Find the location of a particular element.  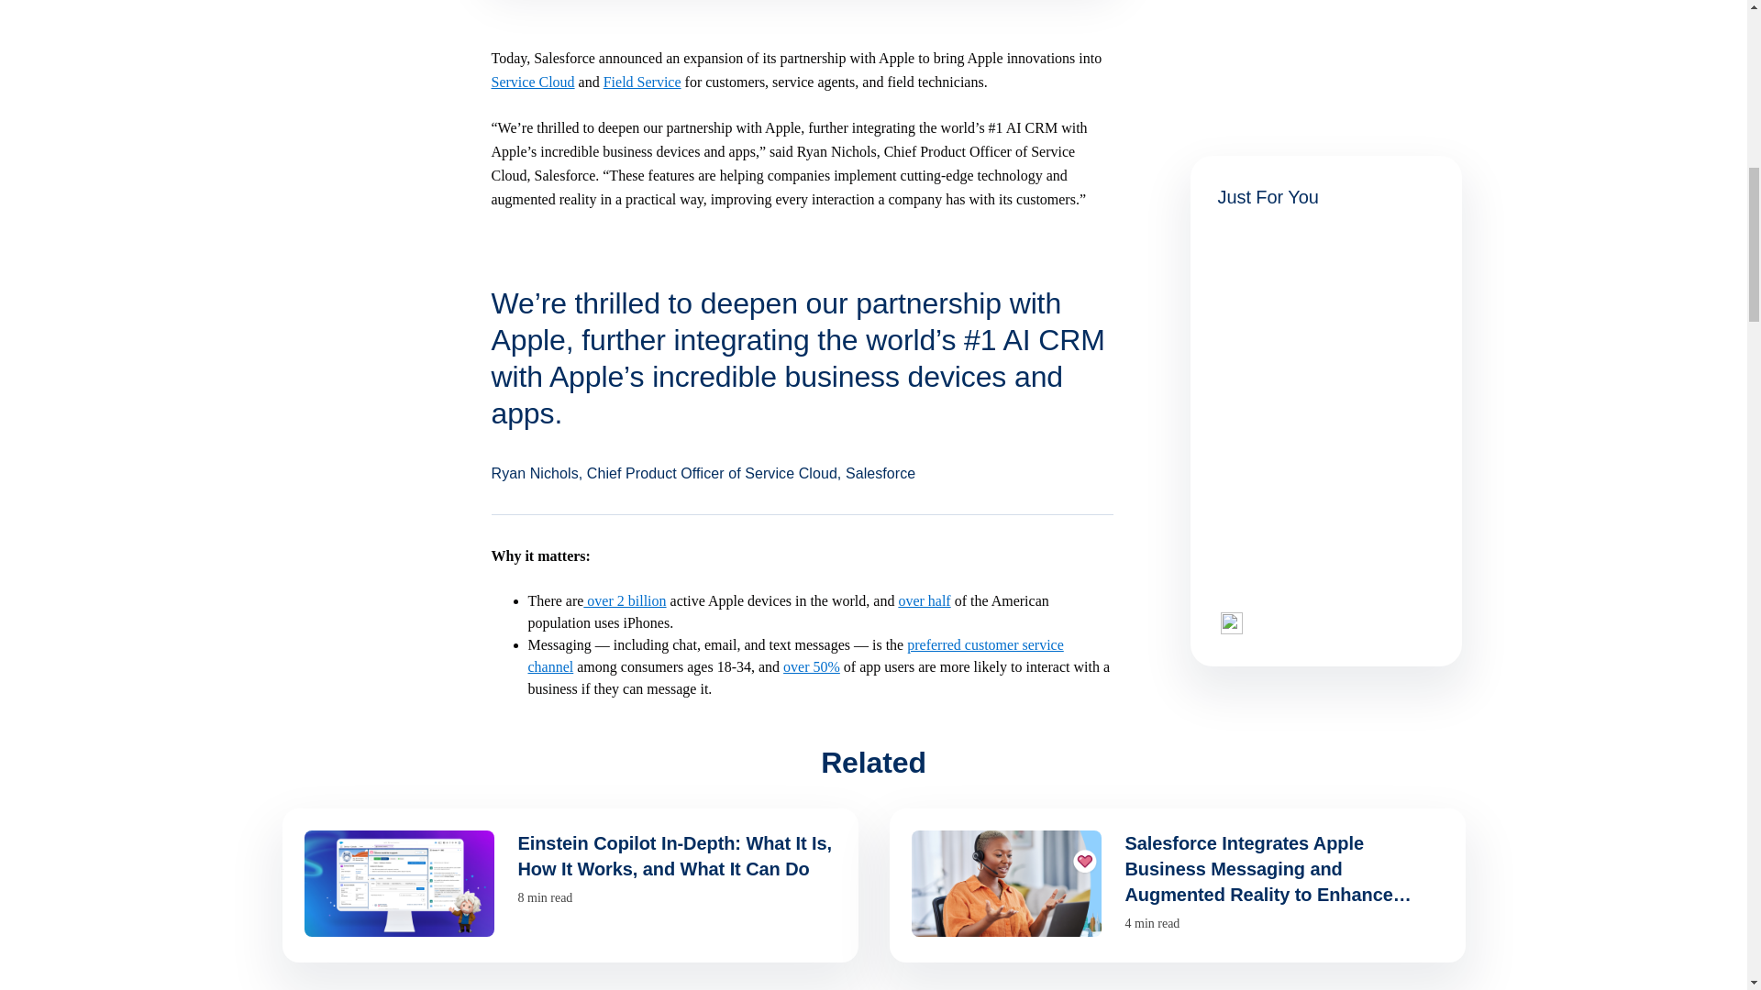

preferred customer service channel is located at coordinates (796, 655).